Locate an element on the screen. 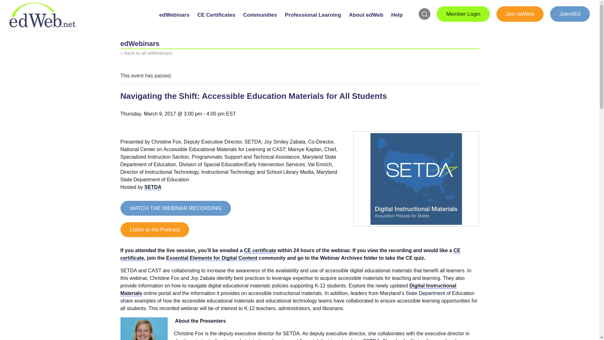 This screenshot has height=340, width=604. edWebinars is located at coordinates (174, 20).